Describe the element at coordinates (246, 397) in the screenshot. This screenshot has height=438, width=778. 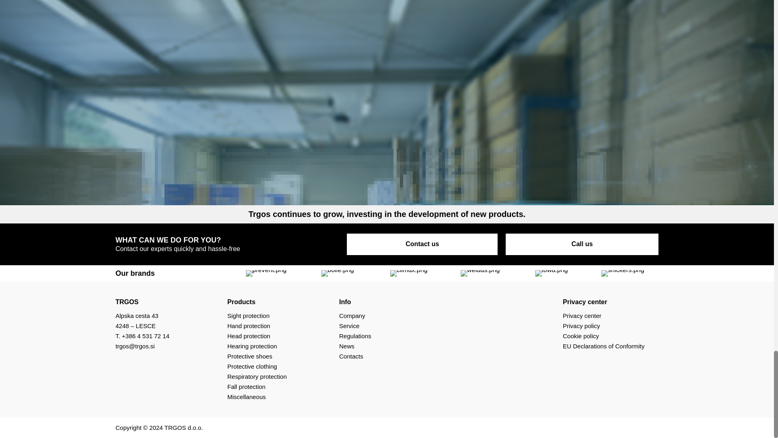
I see `Miscellaneous` at that location.